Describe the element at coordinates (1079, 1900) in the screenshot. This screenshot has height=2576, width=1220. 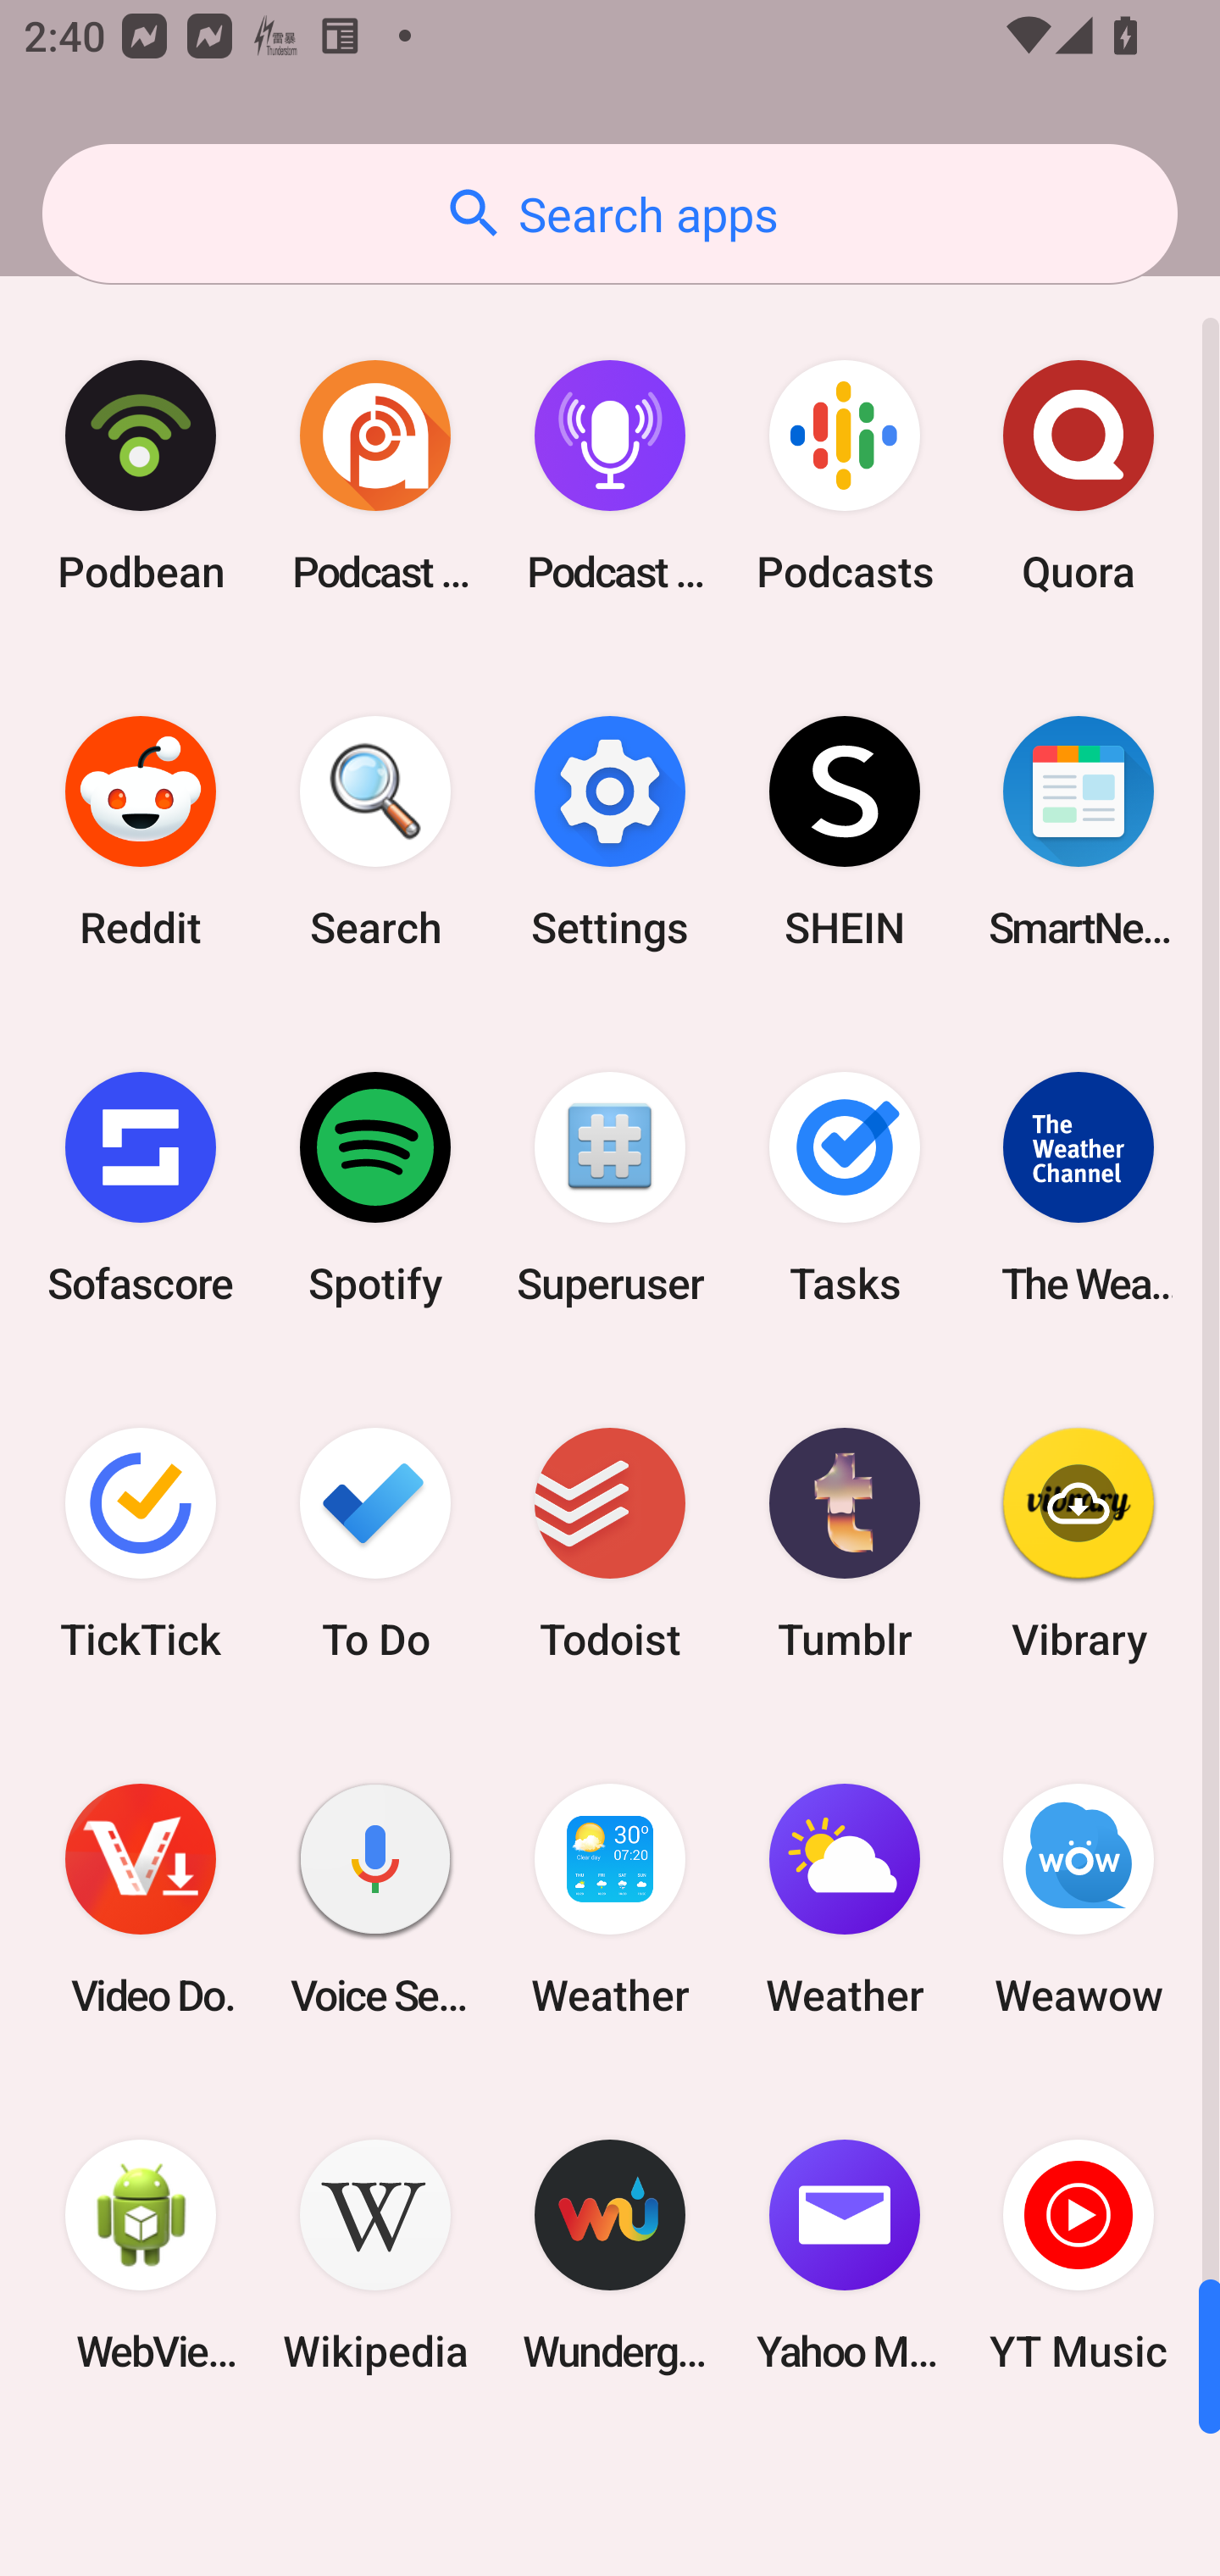
I see `Weawow` at that location.